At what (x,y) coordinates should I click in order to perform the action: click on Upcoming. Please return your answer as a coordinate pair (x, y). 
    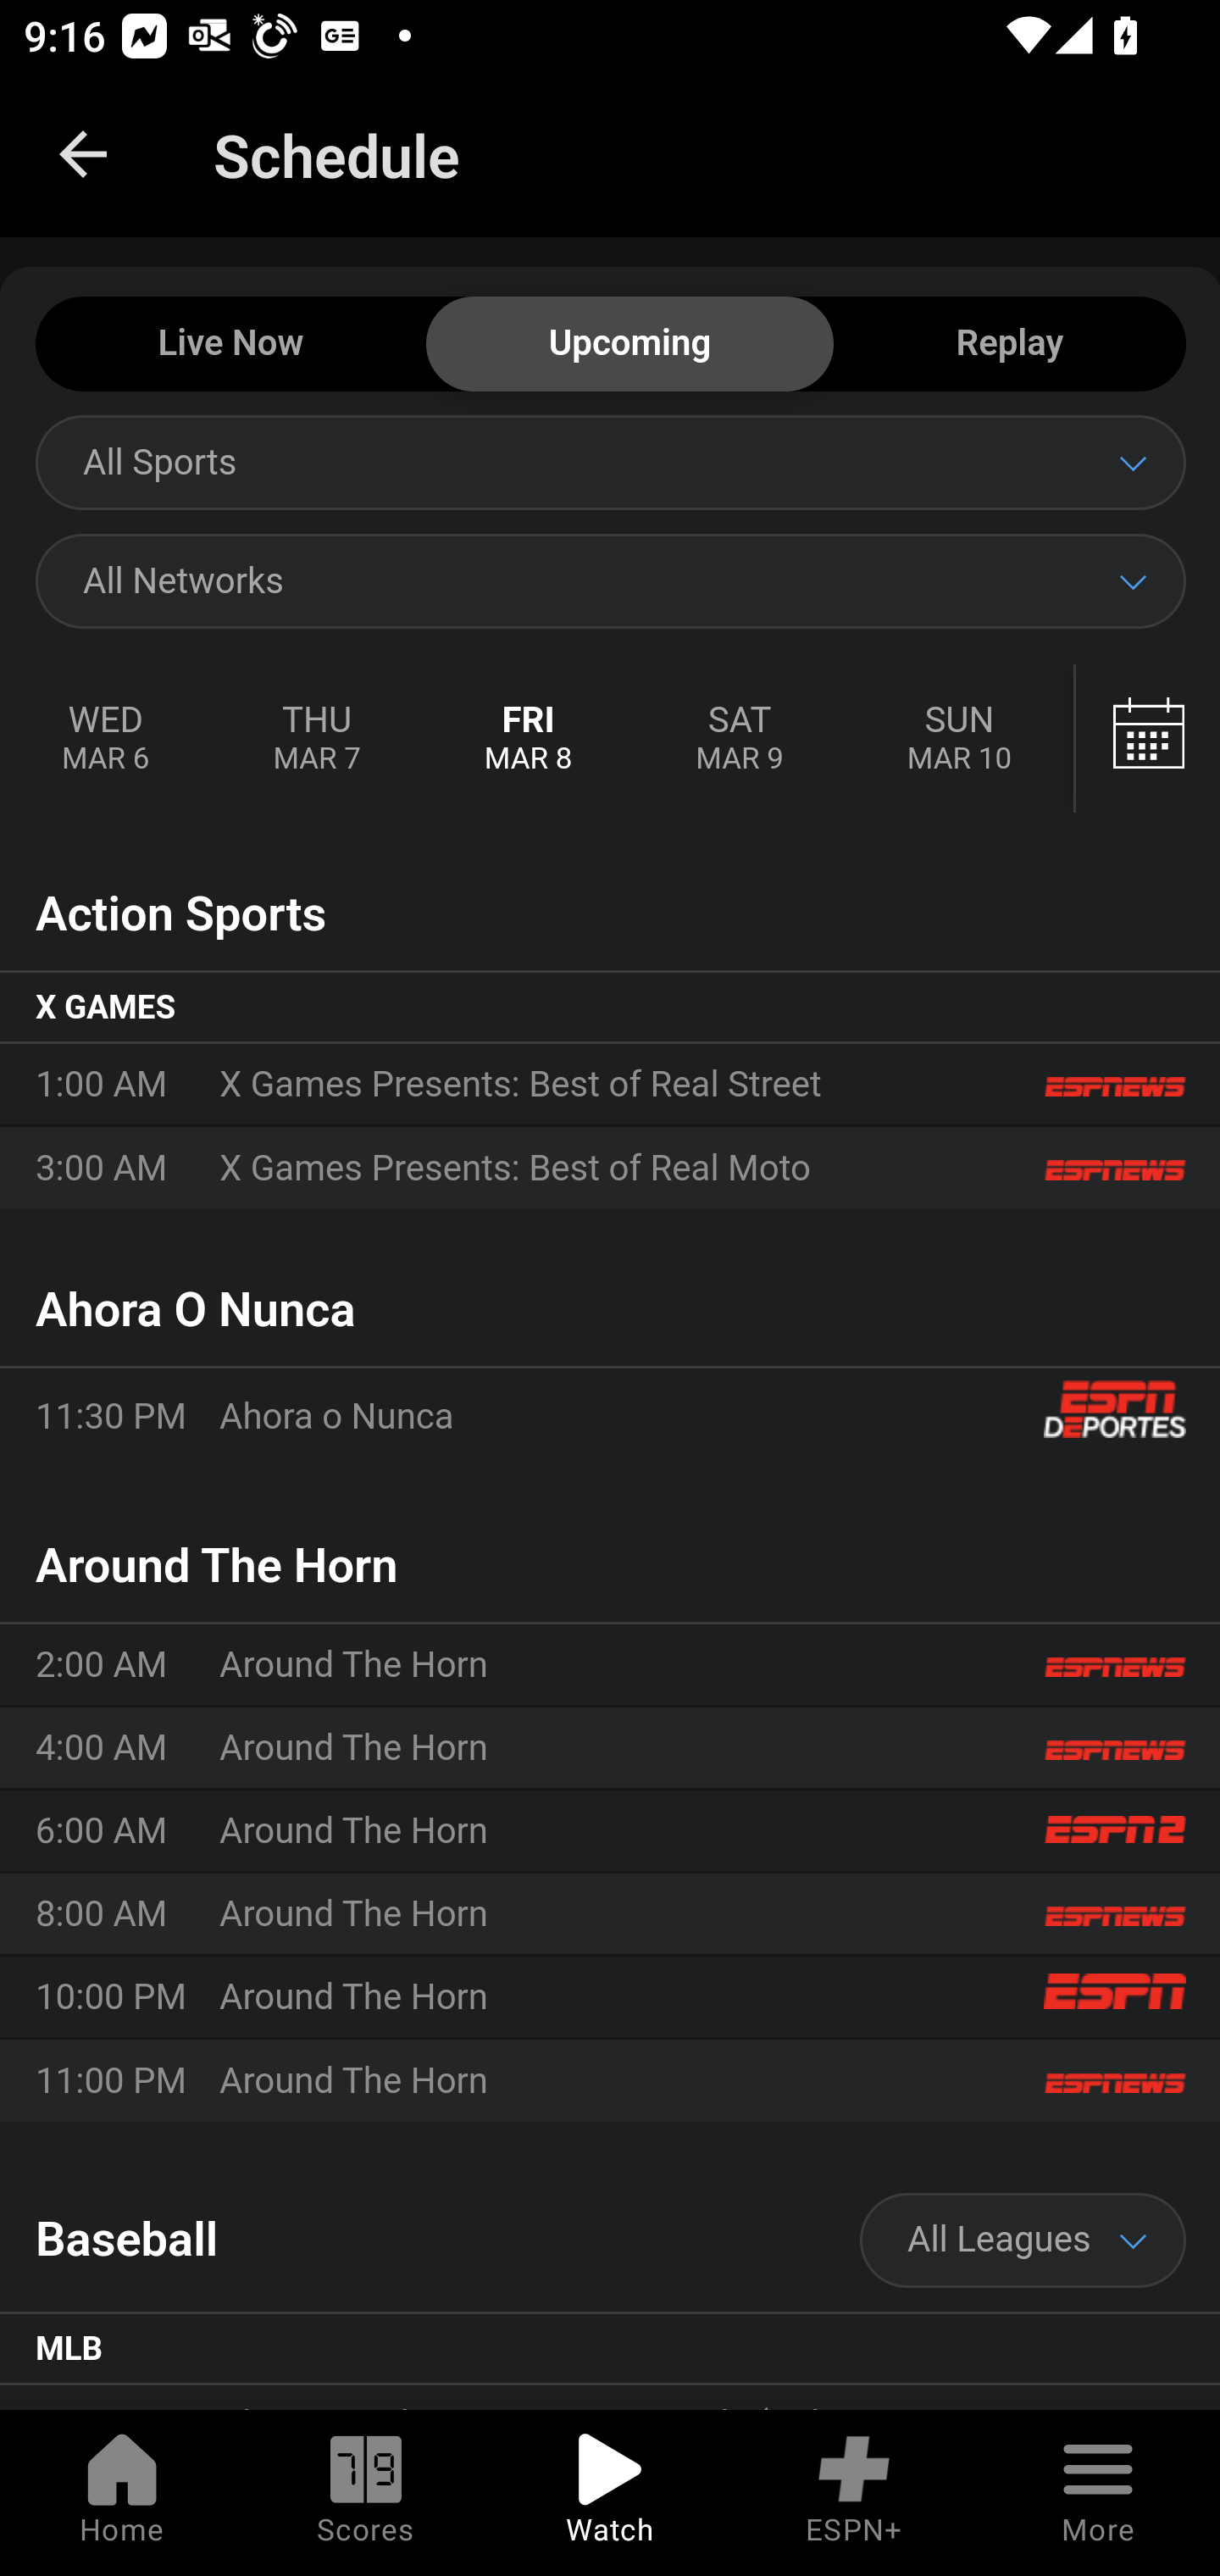
    Looking at the image, I should click on (629, 345).